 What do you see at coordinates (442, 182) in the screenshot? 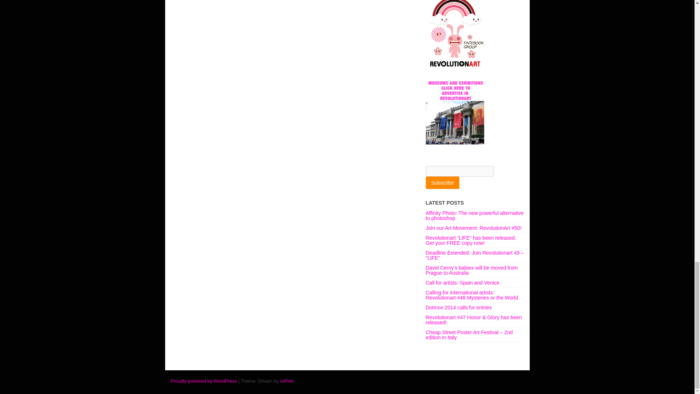
I see `Subscribe` at bounding box center [442, 182].